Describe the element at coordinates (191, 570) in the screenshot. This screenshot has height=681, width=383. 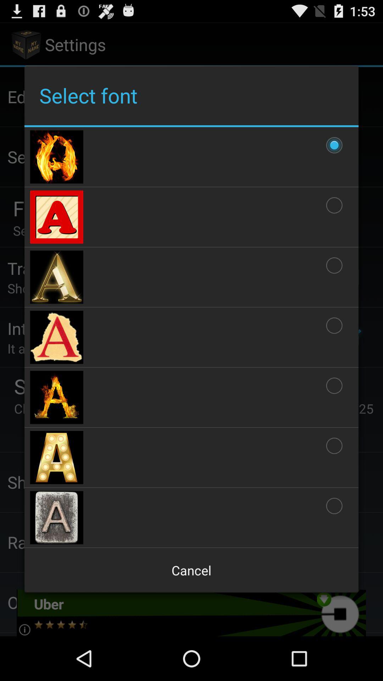
I see `choose button at the bottom` at that location.